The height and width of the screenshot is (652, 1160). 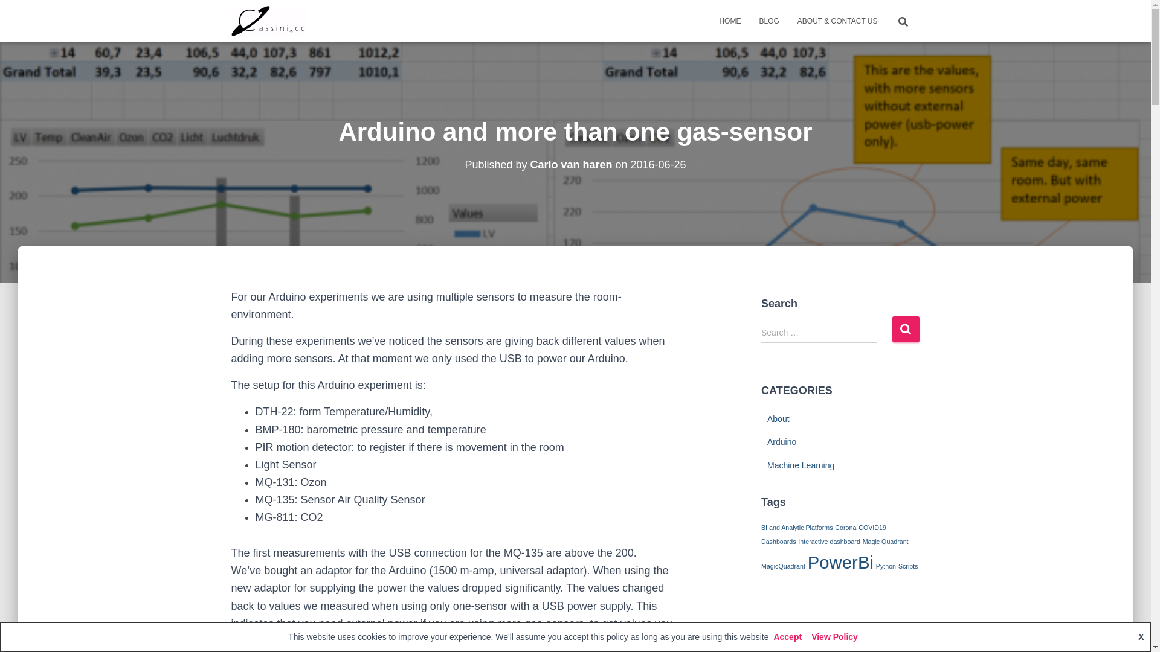 What do you see at coordinates (788, 637) in the screenshot?
I see `Accept` at bounding box center [788, 637].